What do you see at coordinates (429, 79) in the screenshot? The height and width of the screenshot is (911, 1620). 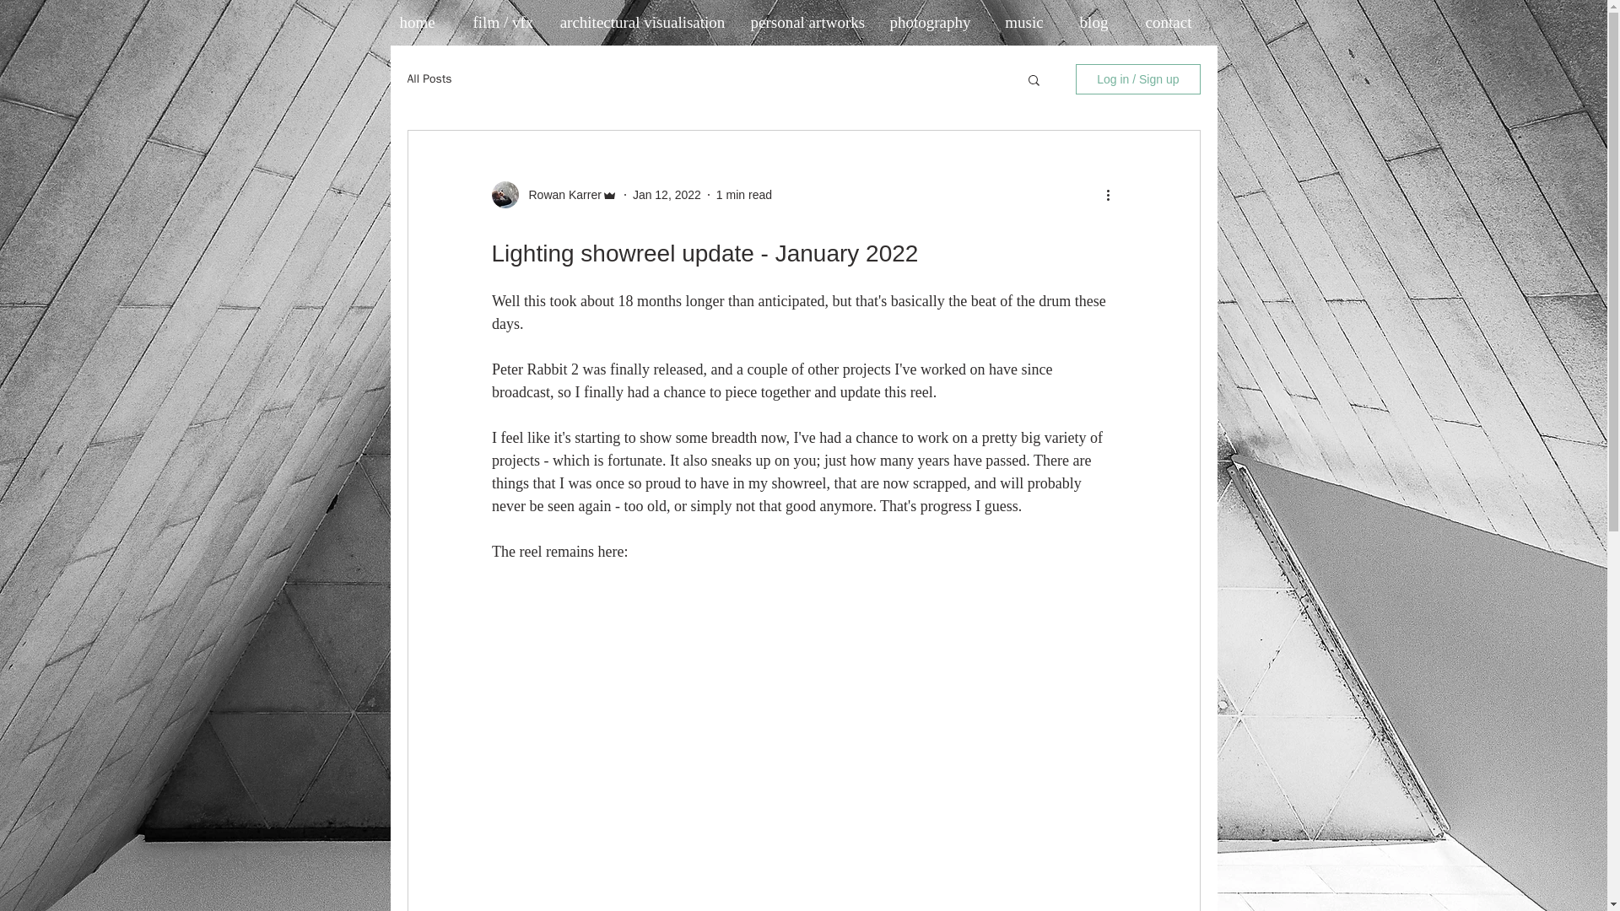 I see `All Posts` at bounding box center [429, 79].